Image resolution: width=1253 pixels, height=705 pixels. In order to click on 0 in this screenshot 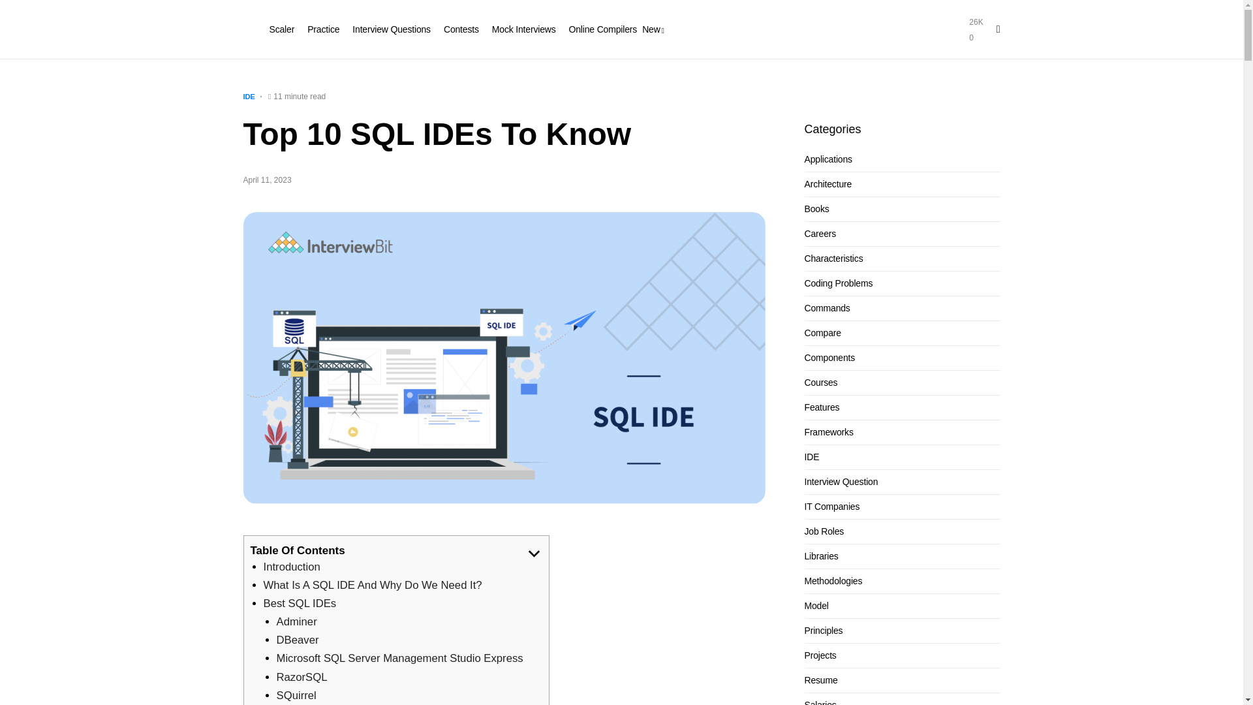, I will do `click(616, 29)`.